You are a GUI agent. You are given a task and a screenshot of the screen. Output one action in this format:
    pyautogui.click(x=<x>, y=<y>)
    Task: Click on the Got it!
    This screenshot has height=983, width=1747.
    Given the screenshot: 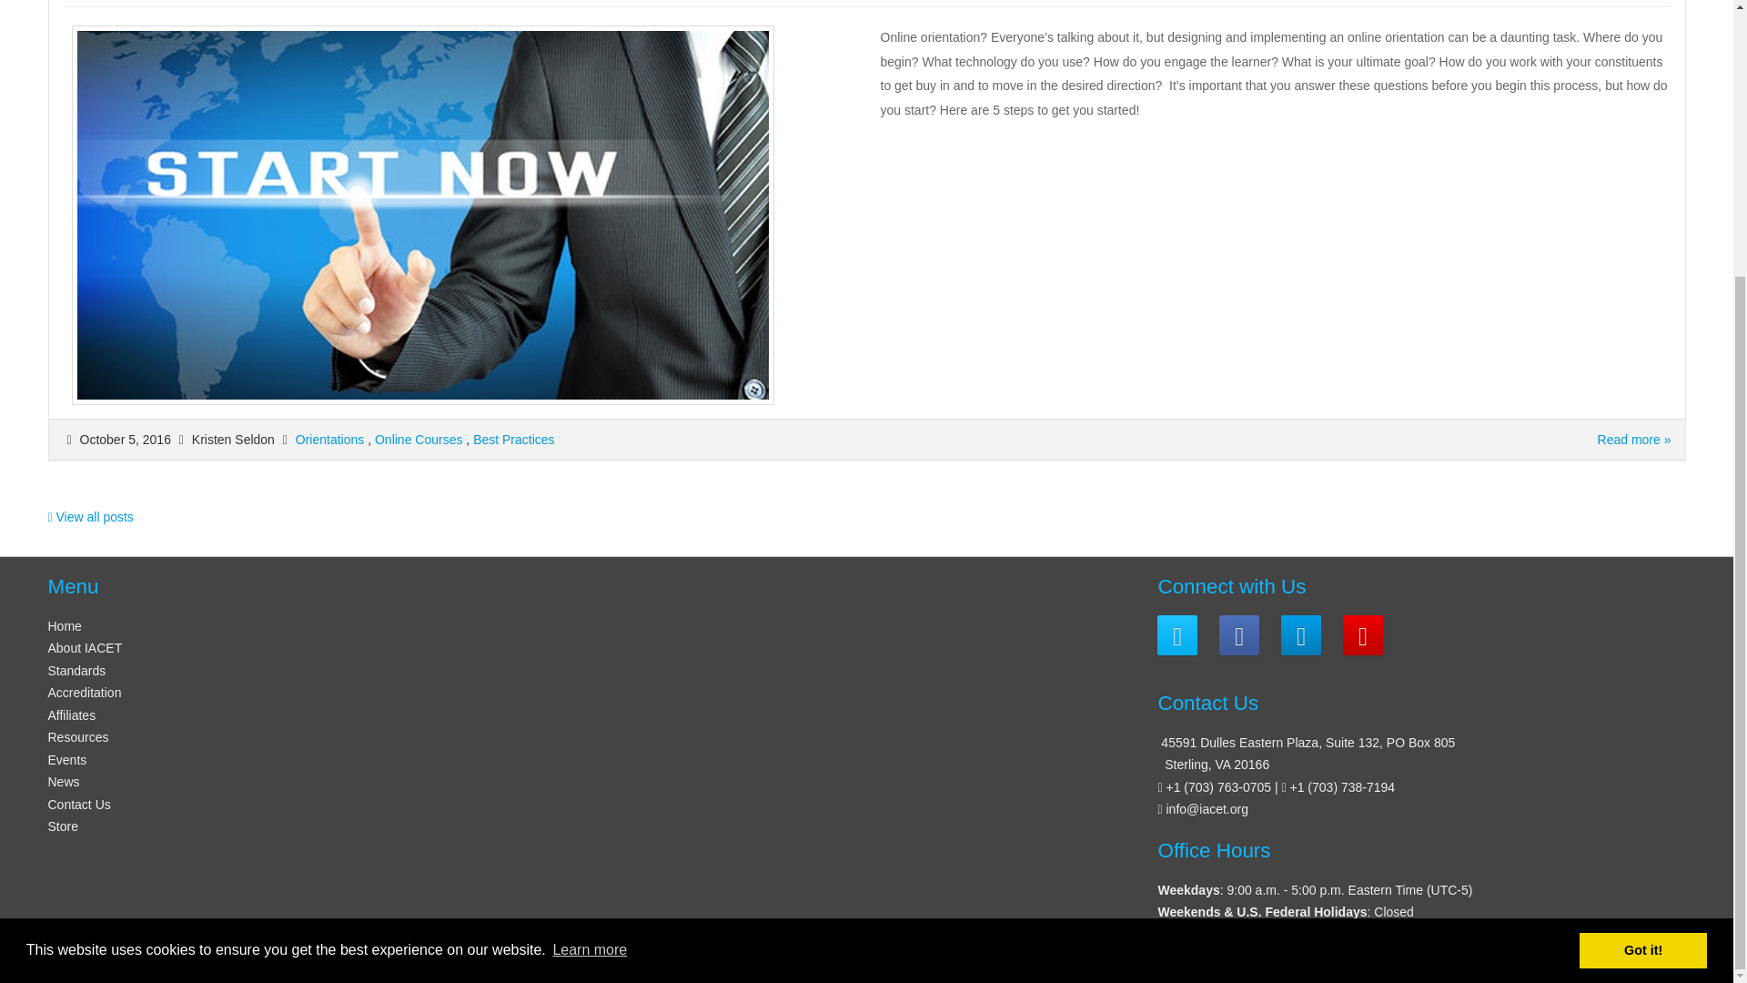 What is the action you would take?
    pyautogui.click(x=1642, y=576)
    